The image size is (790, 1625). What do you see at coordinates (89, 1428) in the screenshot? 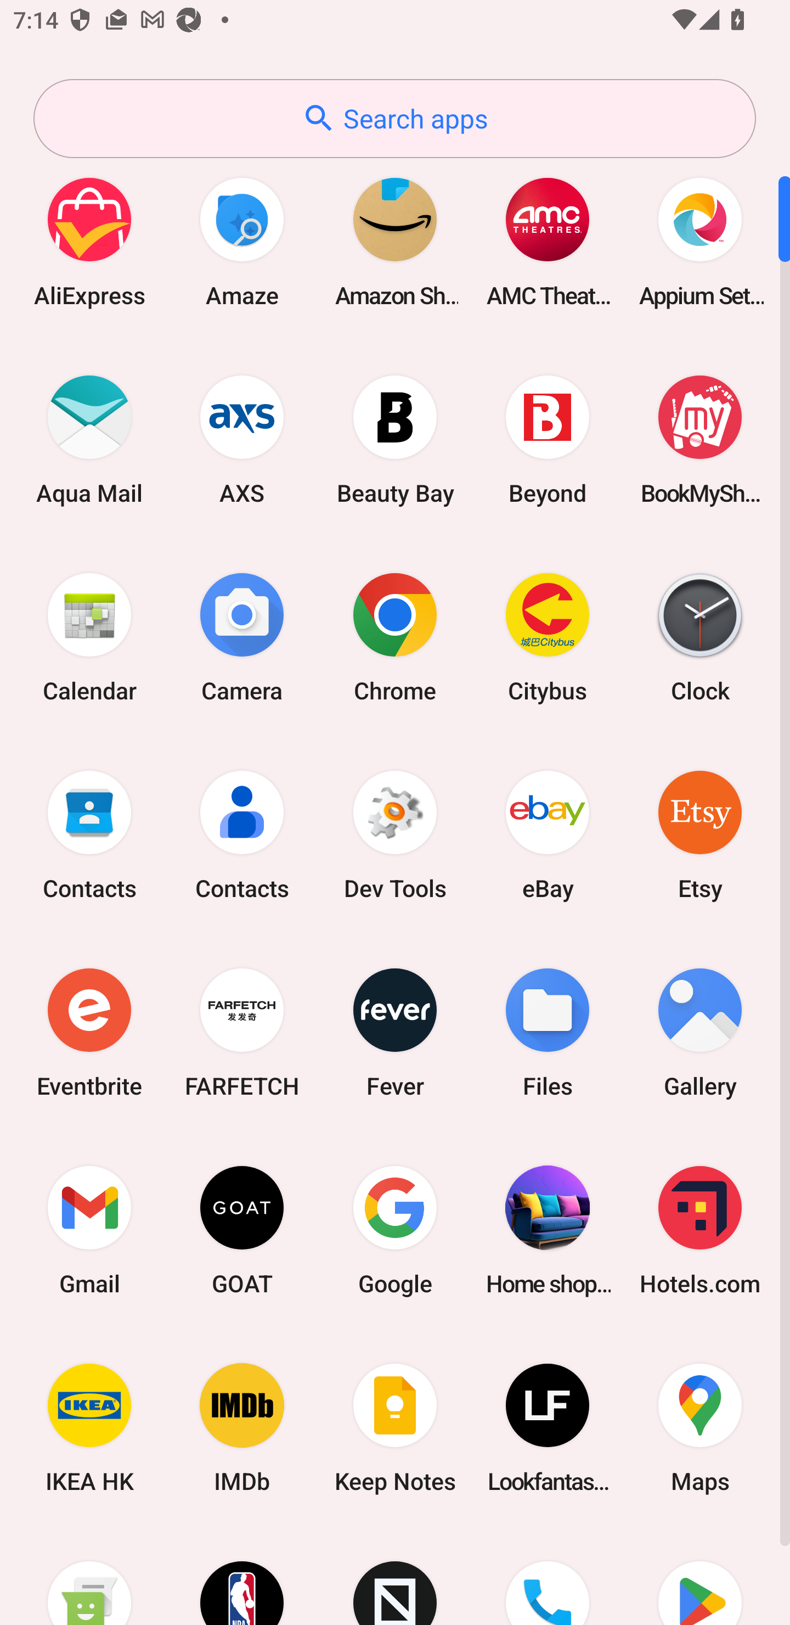
I see `IKEA HK` at bounding box center [89, 1428].